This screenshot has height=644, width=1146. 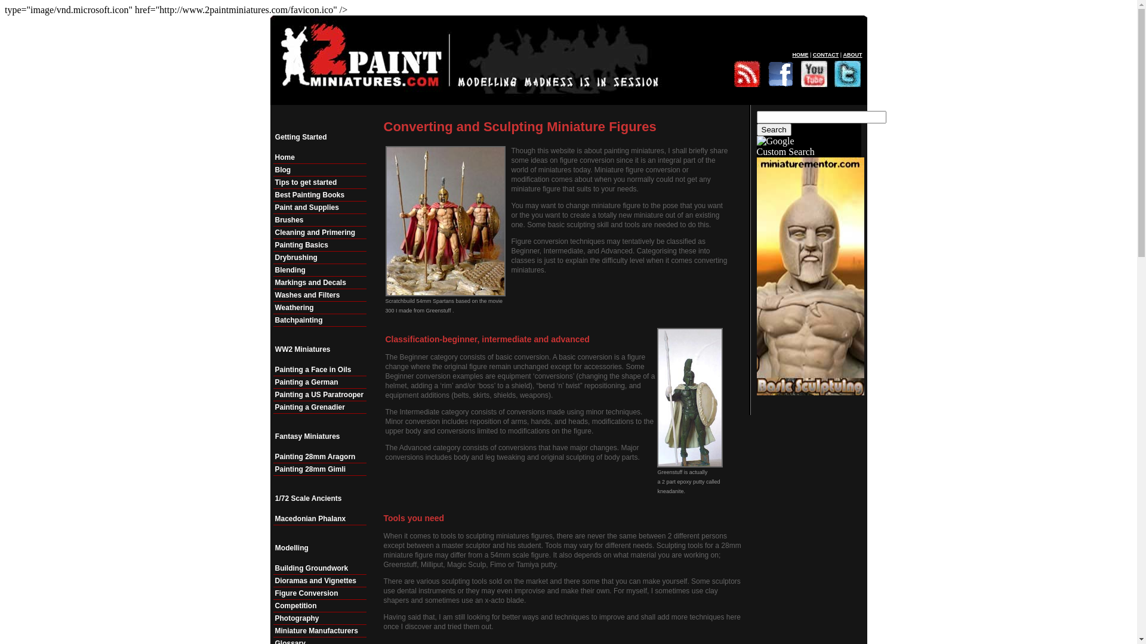 What do you see at coordinates (320, 233) in the screenshot?
I see `Cleaning and Primering` at bounding box center [320, 233].